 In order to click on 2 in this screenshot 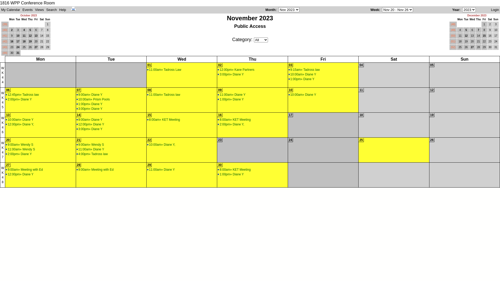, I will do `click(490, 24)`.